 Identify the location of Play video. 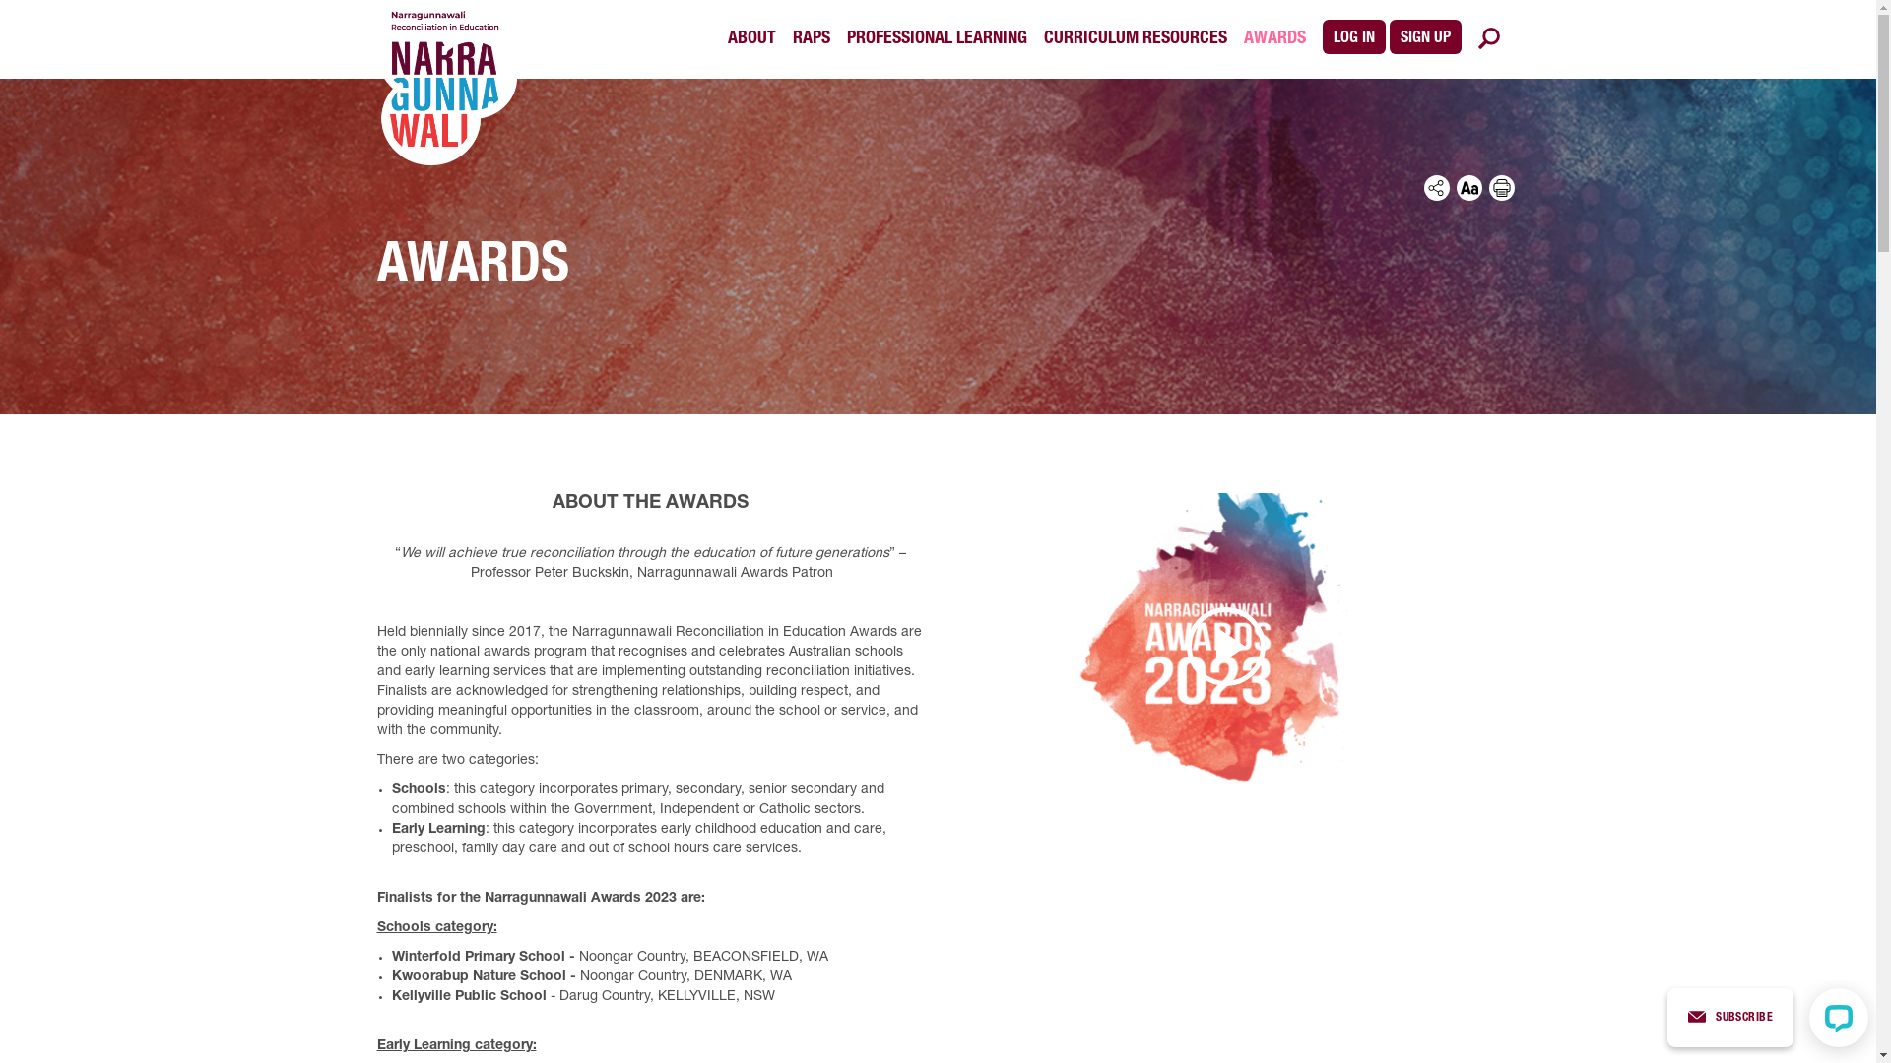
(1227, 647).